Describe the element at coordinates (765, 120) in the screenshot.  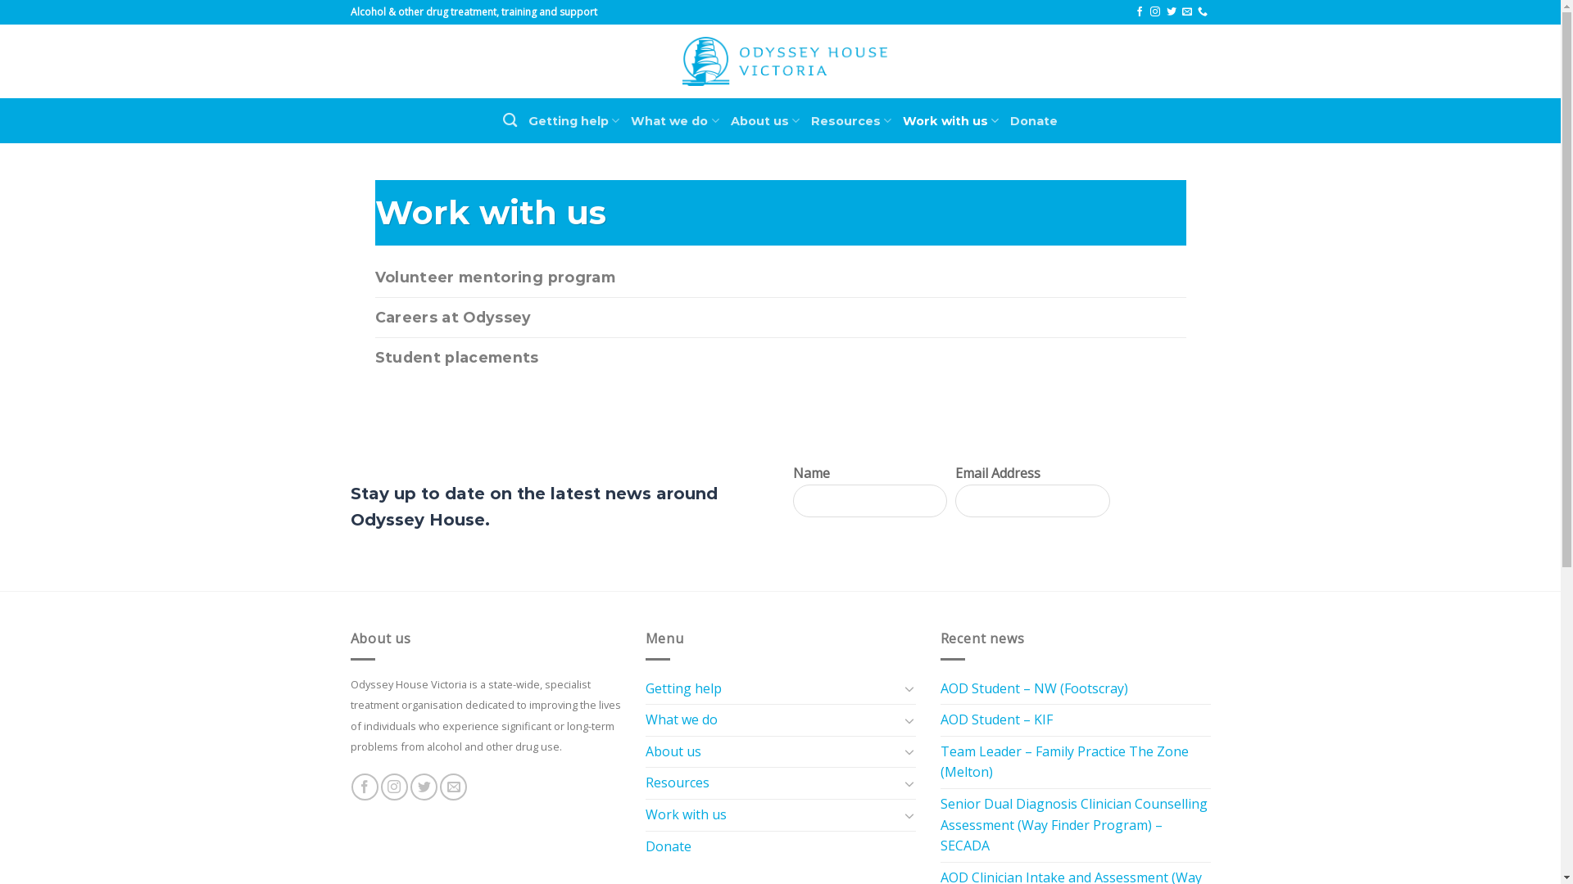
I see `About us` at that location.